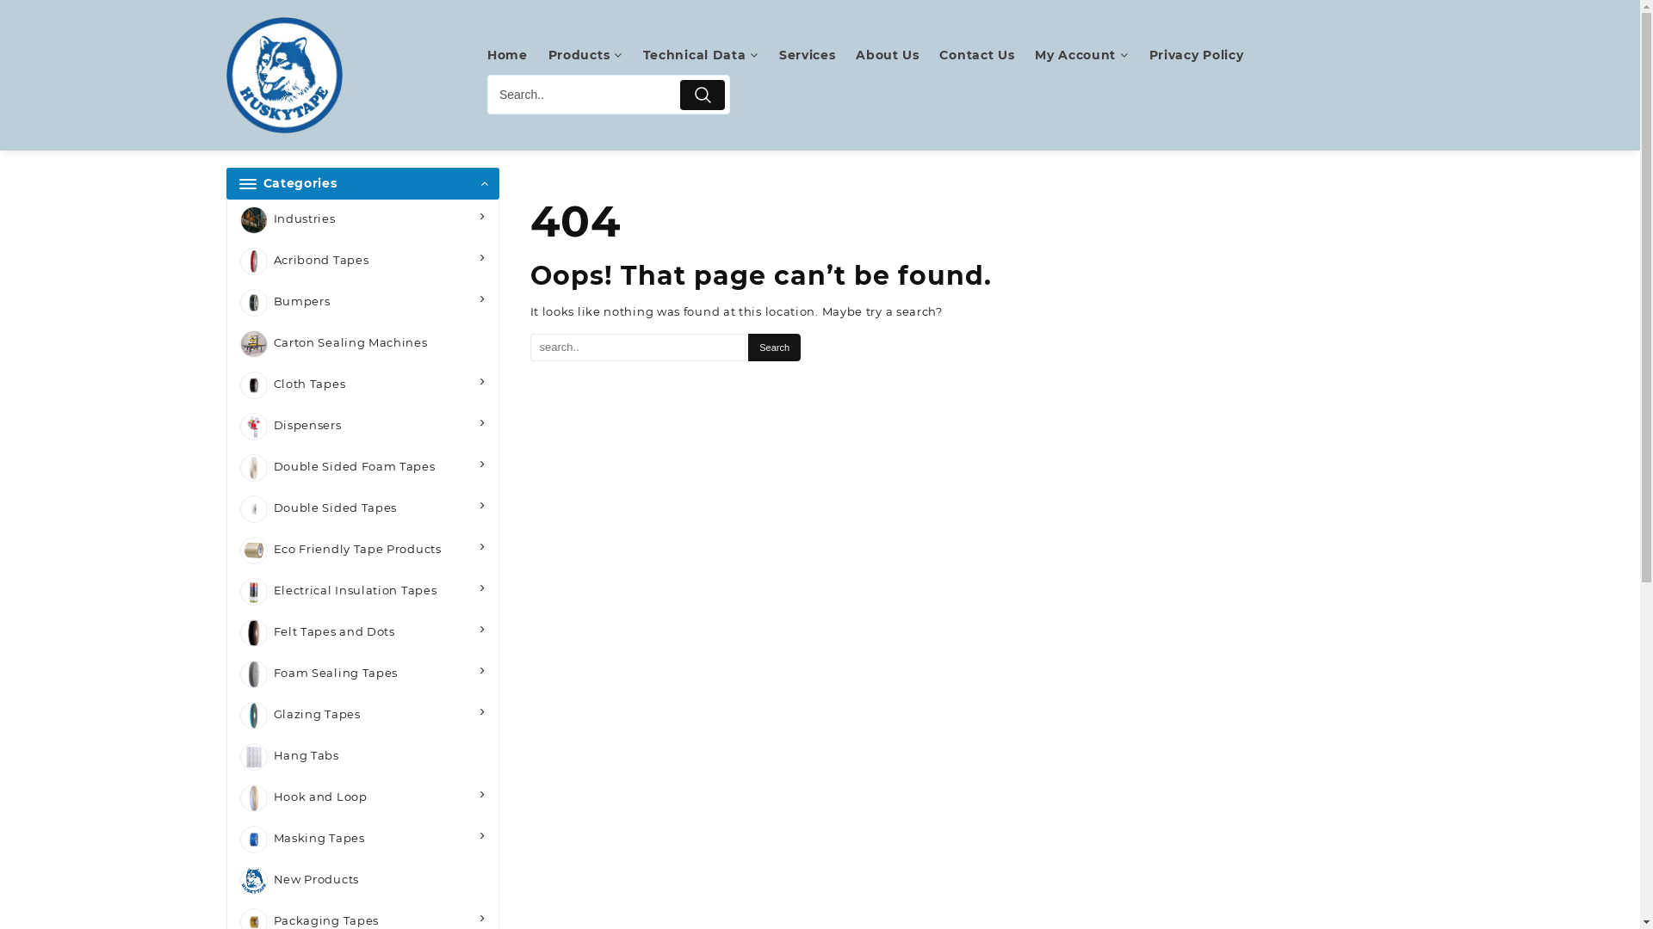 The height and width of the screenshot is (929, 1653). What do you see at coordinates (363, 509) in the screenshot?
I see `Double Sided Tapes` at bounding box center [363, 509].